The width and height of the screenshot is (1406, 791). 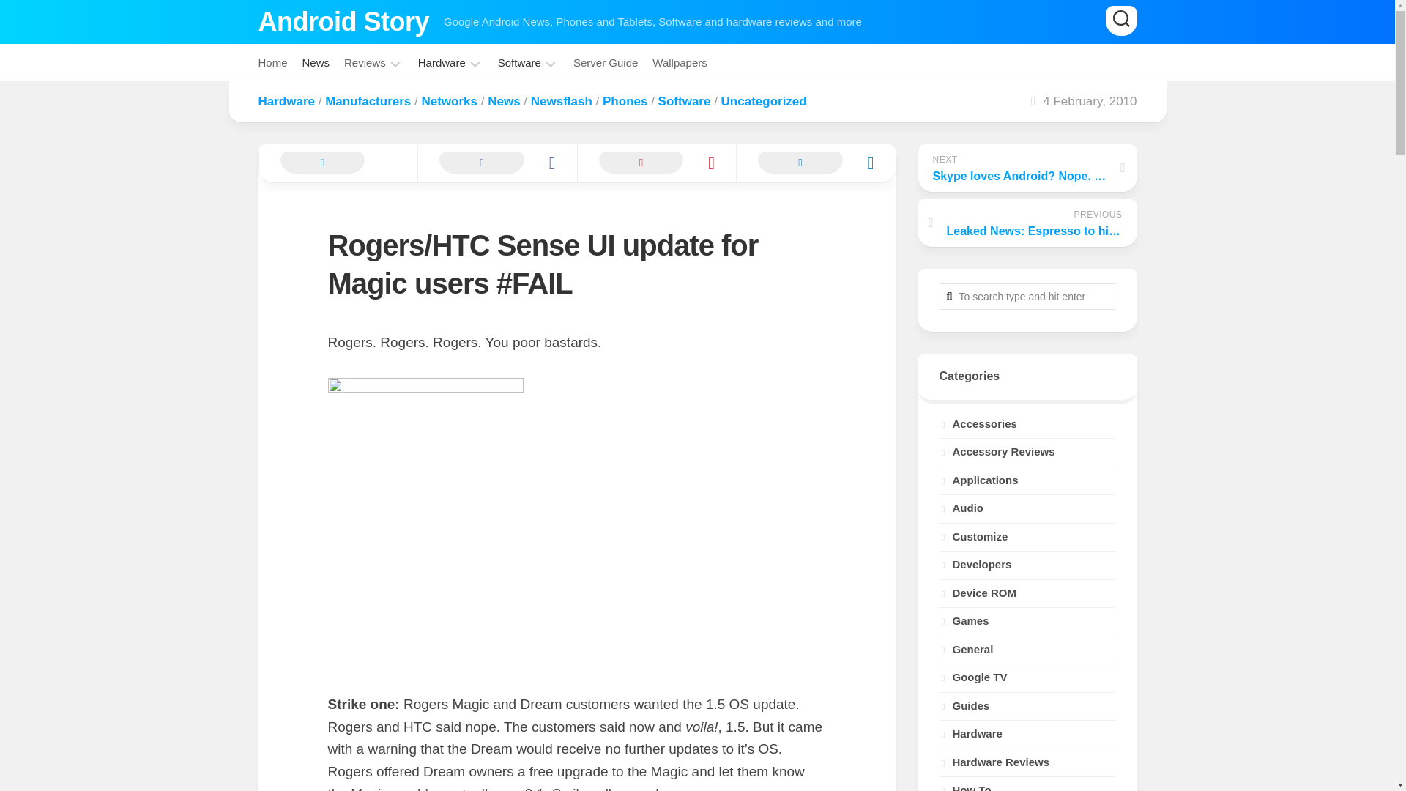 What do you see at coordinates (1027, 296) in the screenshot?
I see `To search type and hit enter` at bounding box center [1027, 296].